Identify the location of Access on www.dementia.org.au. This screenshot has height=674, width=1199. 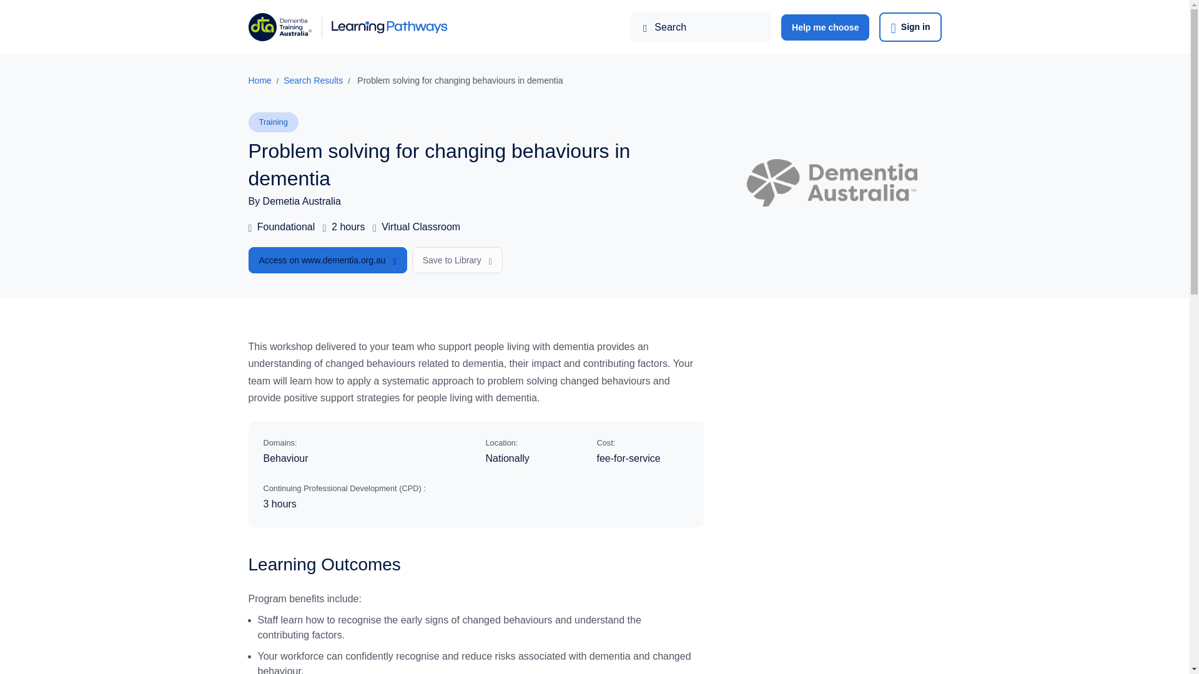
(327, 260).